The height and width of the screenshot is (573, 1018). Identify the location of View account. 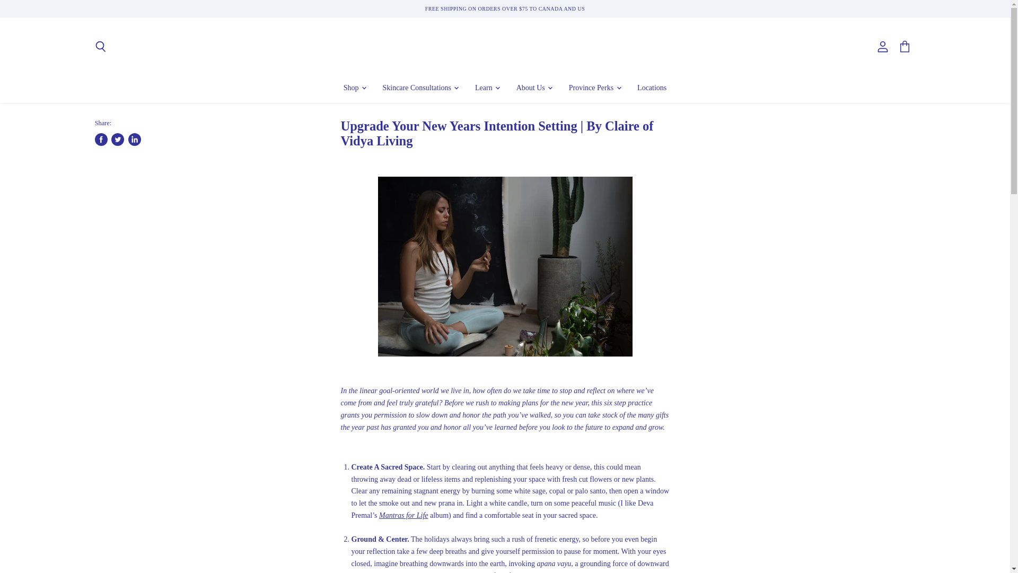
(883, 47).